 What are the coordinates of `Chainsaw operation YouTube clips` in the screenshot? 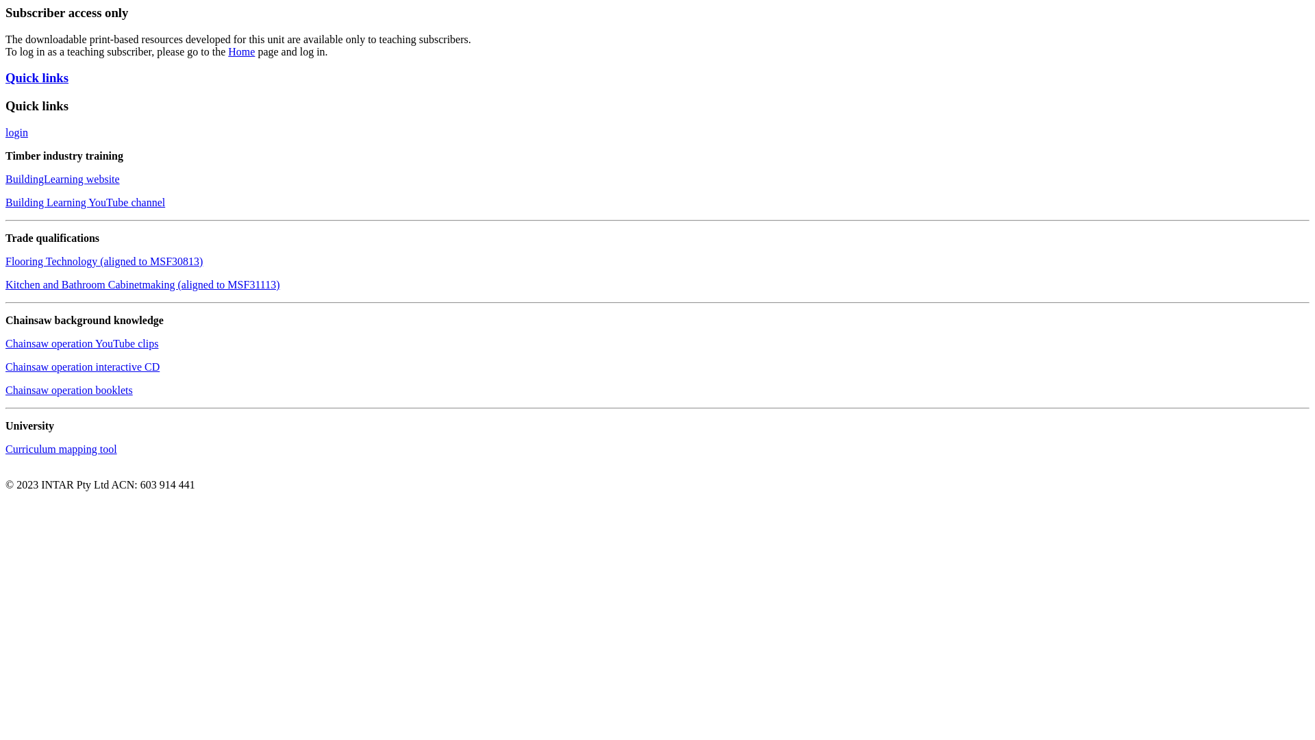 It's located at (82, 344).